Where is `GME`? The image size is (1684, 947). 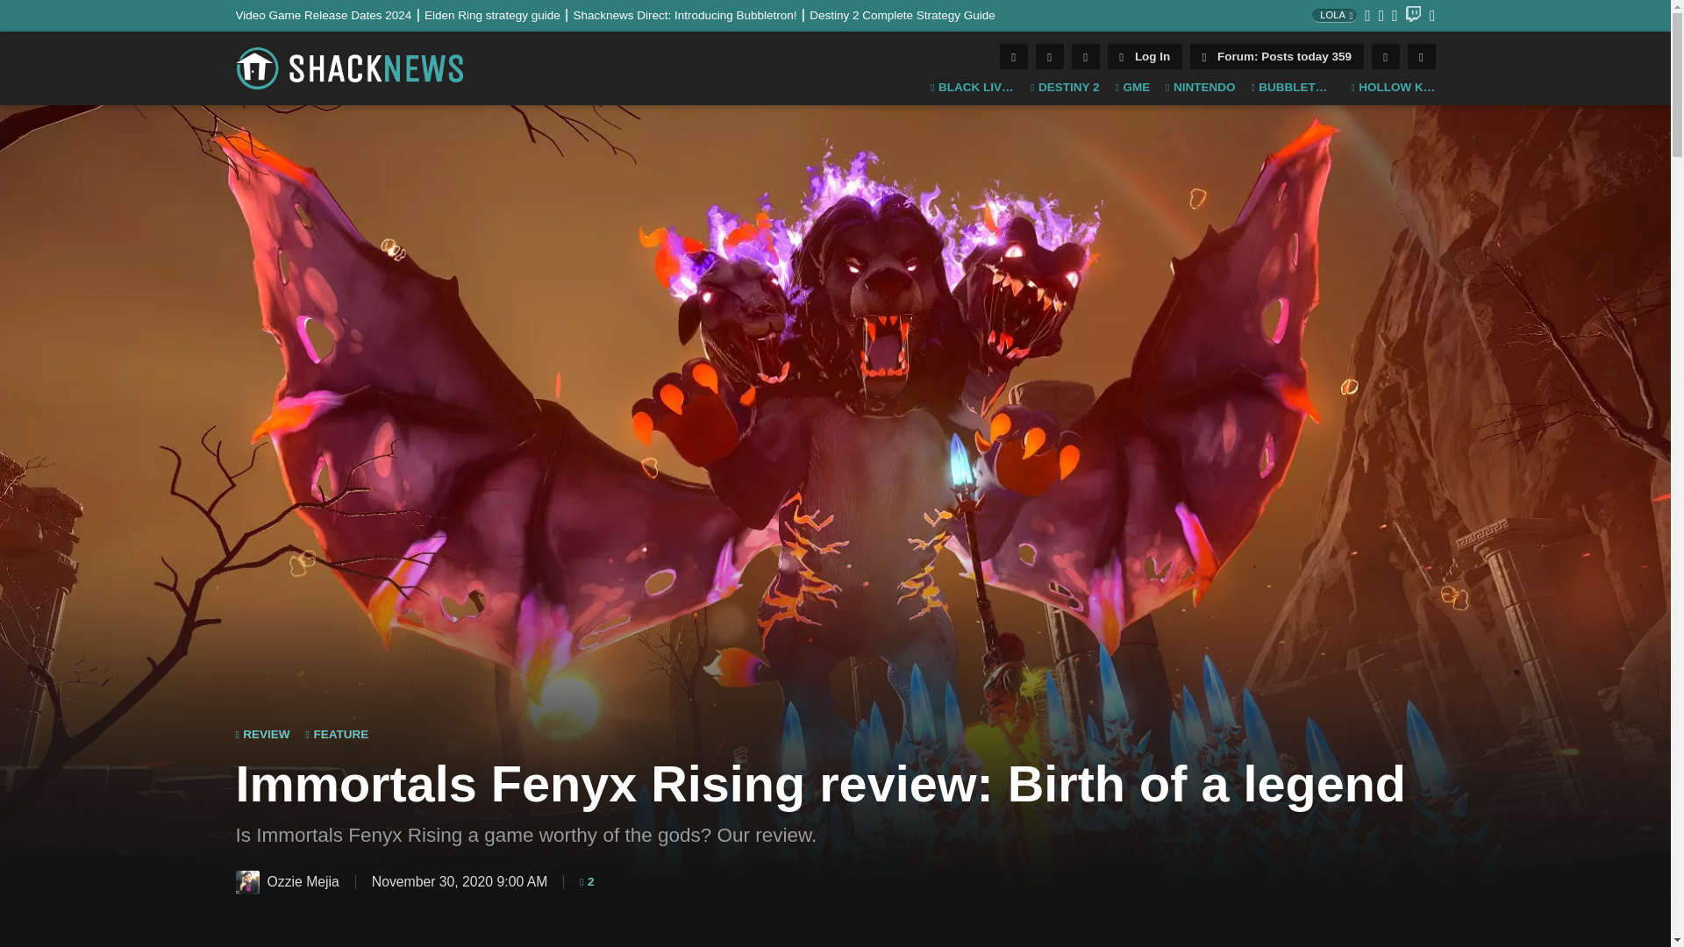
GME is located at coordinates (1132, 88).